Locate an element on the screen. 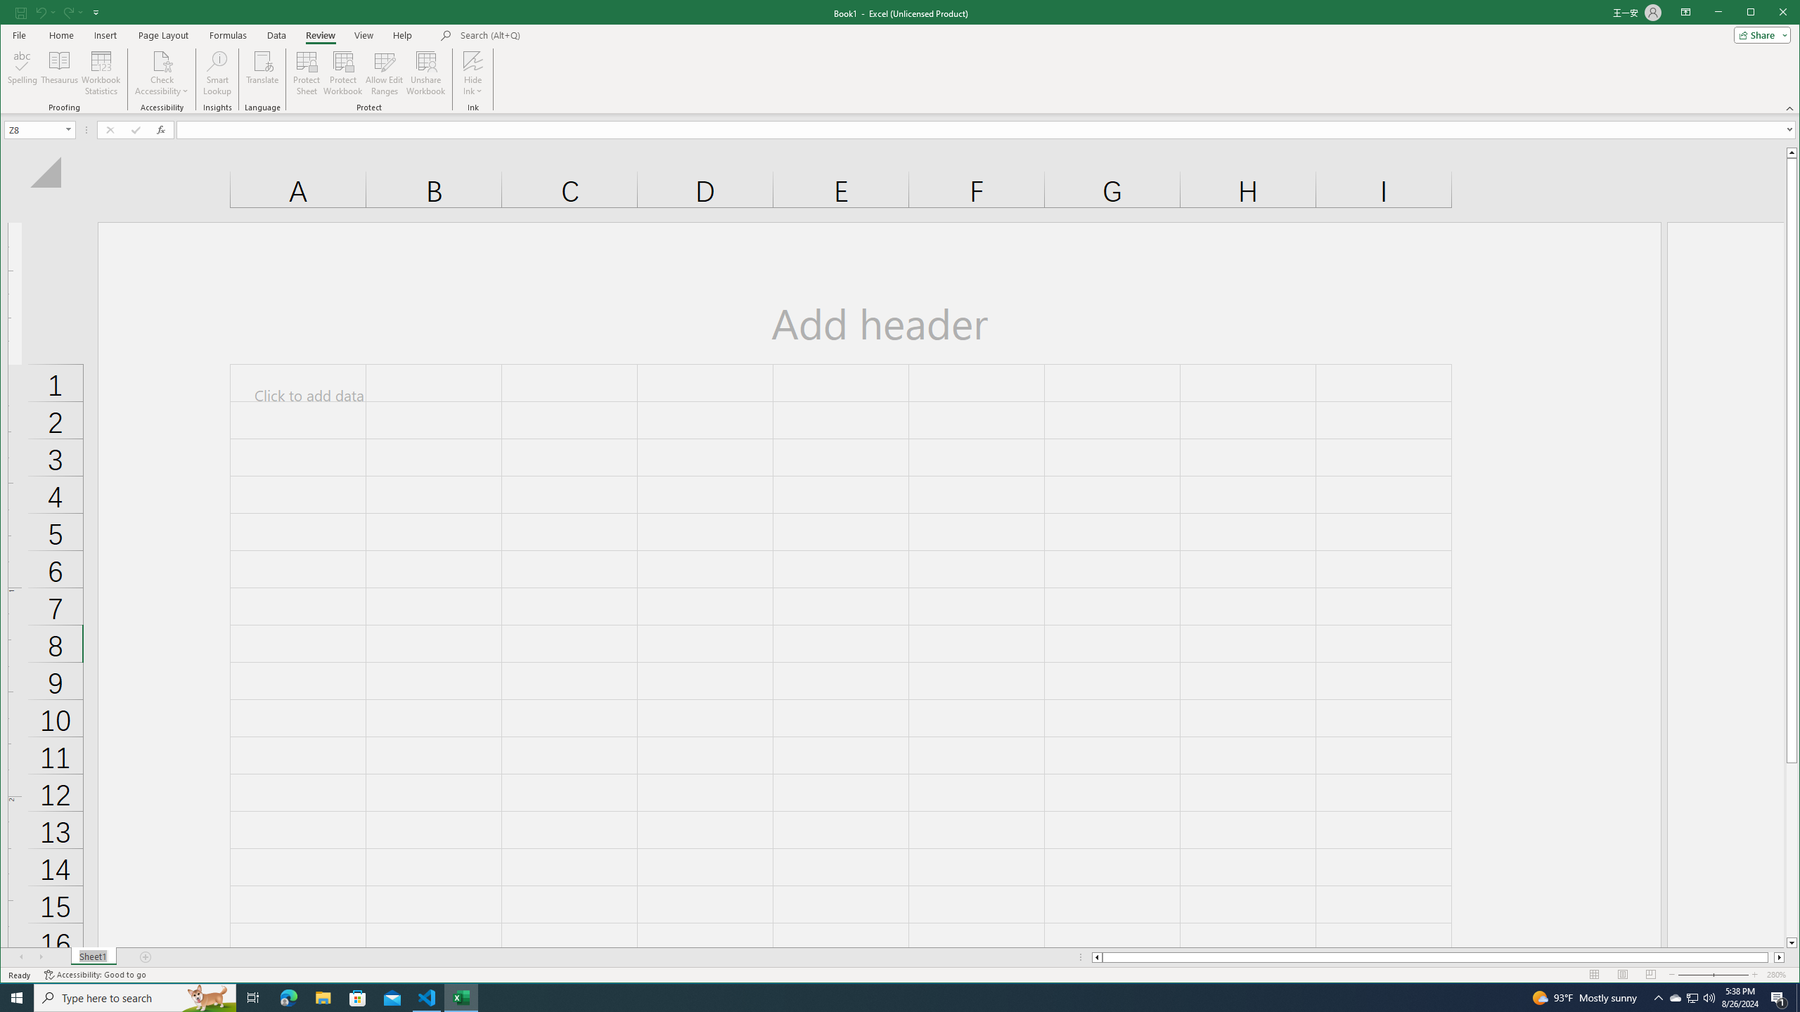  Show desktop is located at coordinates (1798, 998).